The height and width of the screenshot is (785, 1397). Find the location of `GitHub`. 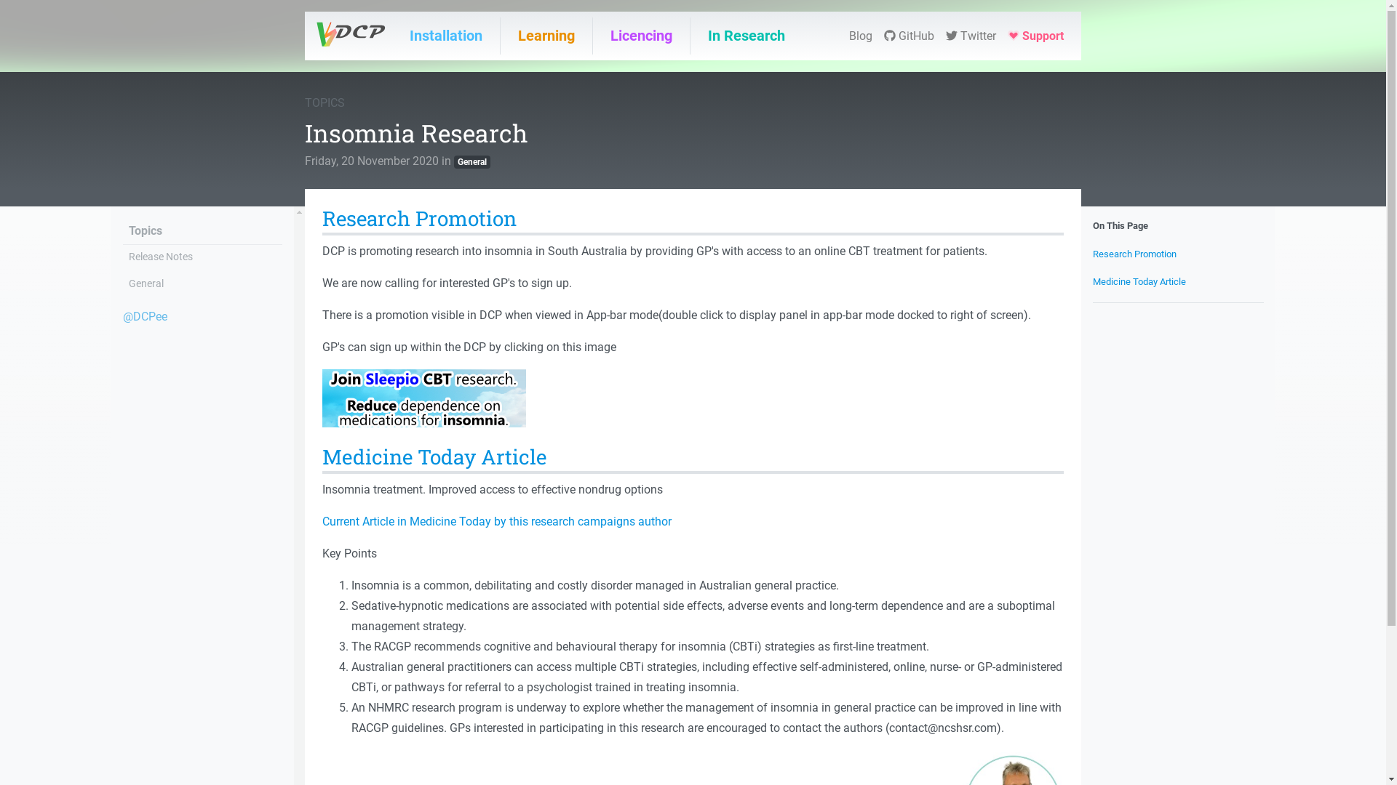

GitHub is located at coordinates (910, 36).